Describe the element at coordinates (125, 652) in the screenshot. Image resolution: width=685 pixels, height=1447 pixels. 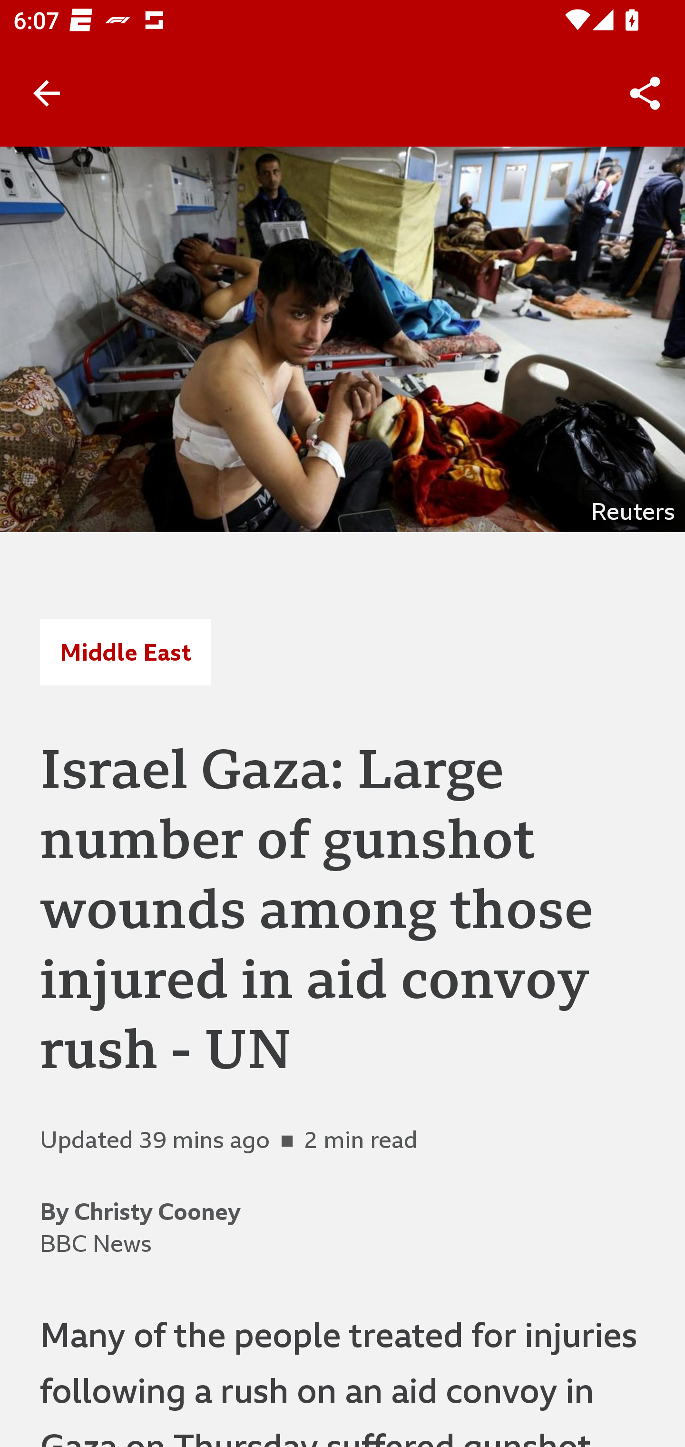
I see `Middle East` at that location.